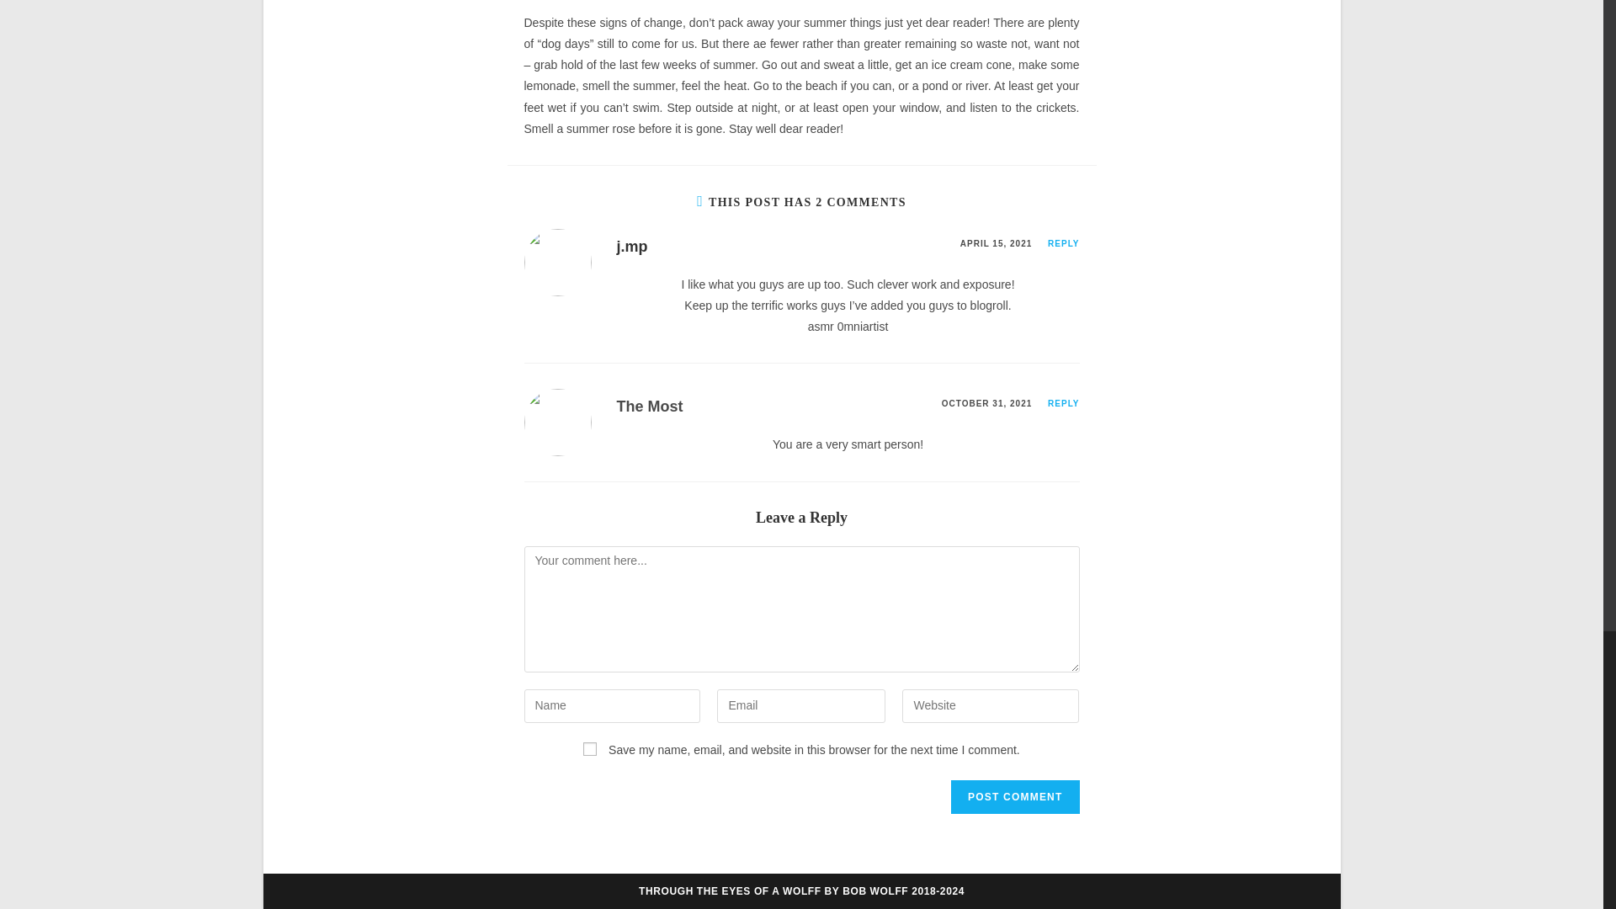  What do you see at coordinates (1063, 403) in the screenshot?
I see `REPLY` at bounding box center [1063, 403].